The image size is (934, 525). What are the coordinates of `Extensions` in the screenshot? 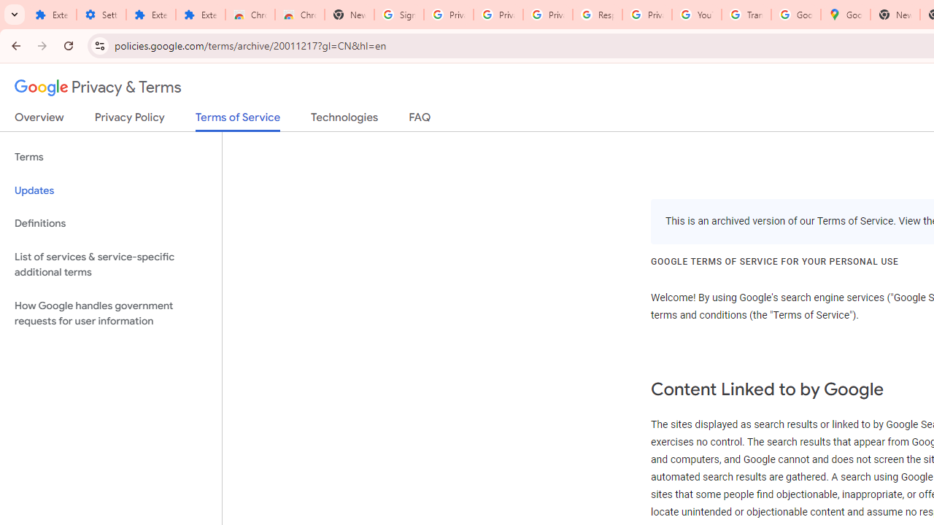 It's located at (150, 15).